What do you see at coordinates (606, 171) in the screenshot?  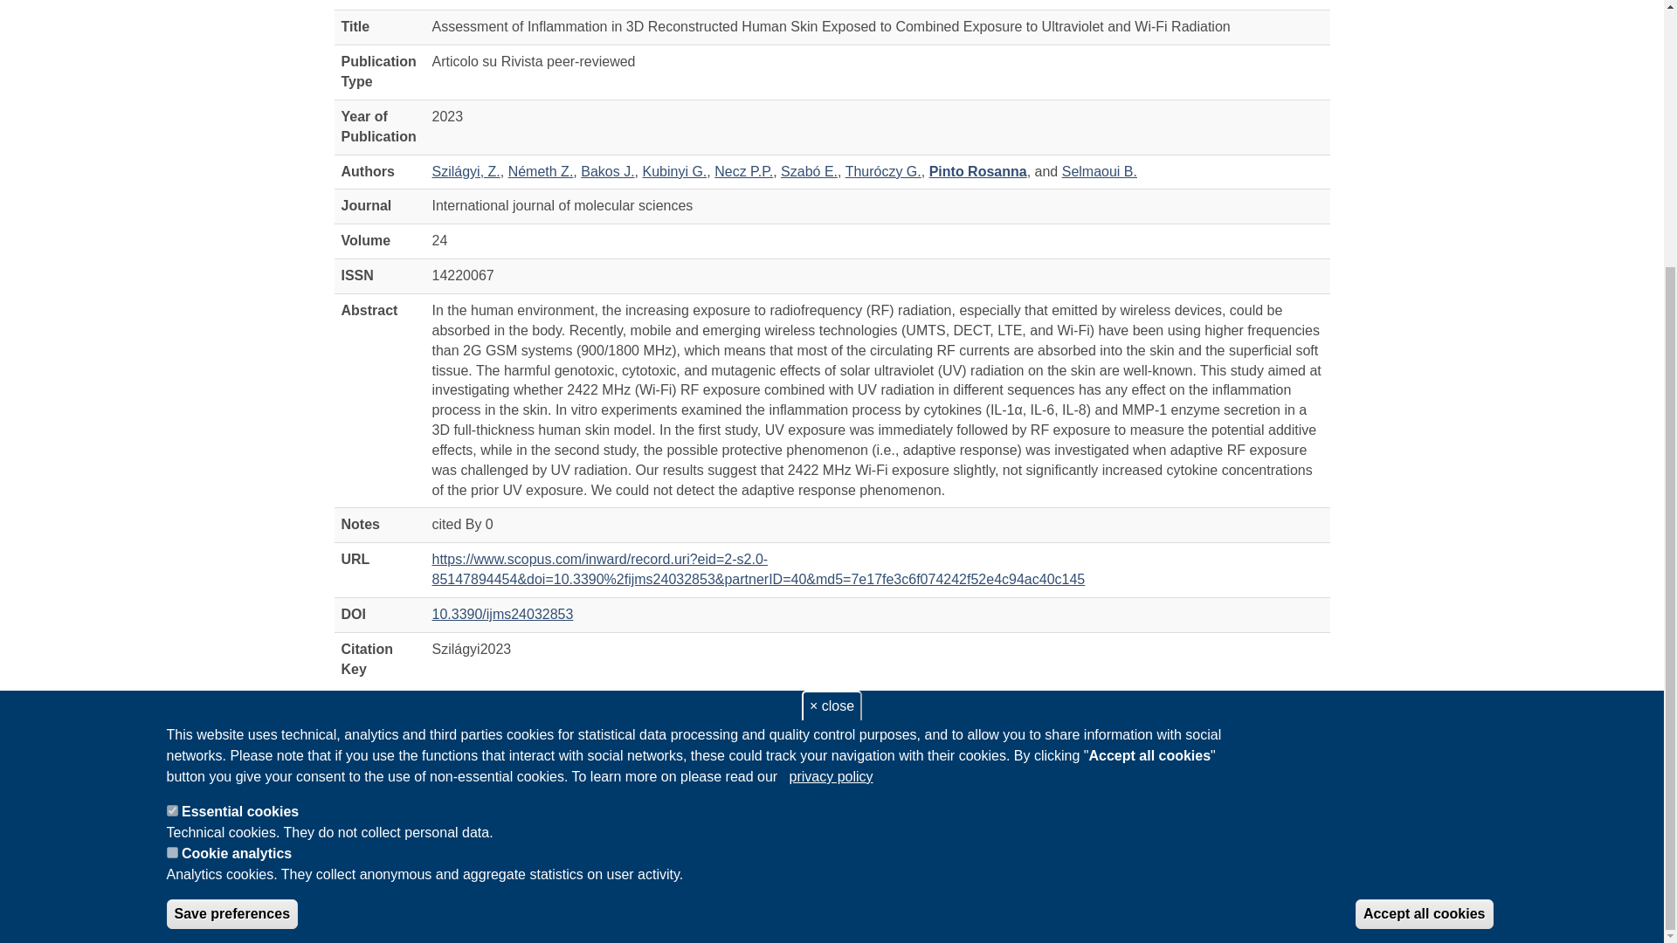 I see `Bakos J.` at bounding box center [606, 171].